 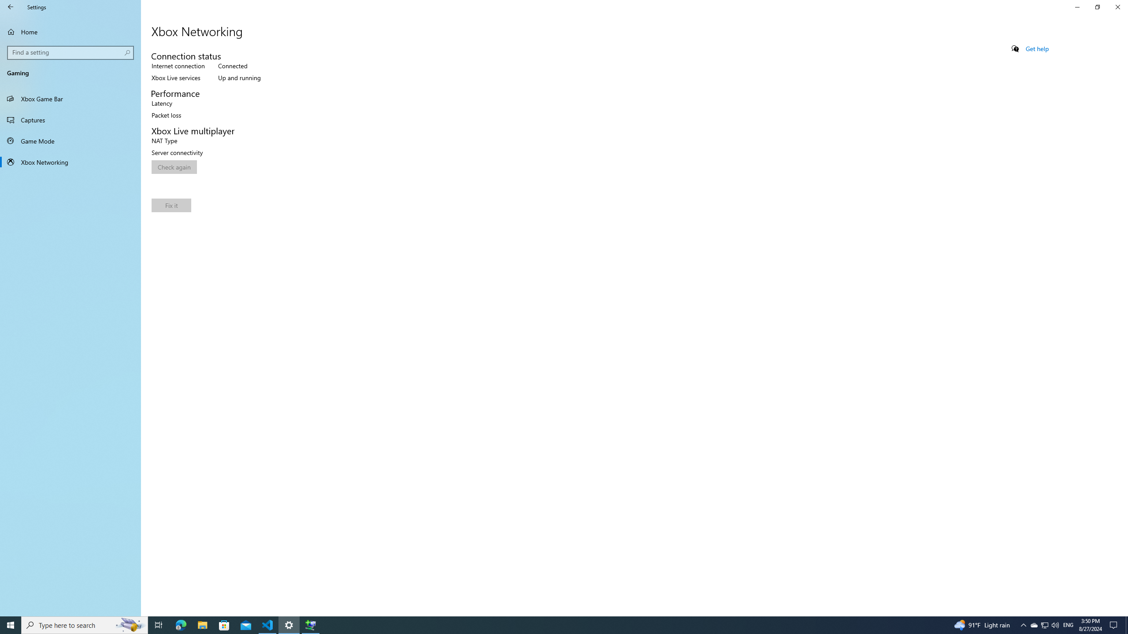 What do you see at coordinates (70, 141) in the screenshot?
I see `Game Mode` at bounding box center [70, 141].